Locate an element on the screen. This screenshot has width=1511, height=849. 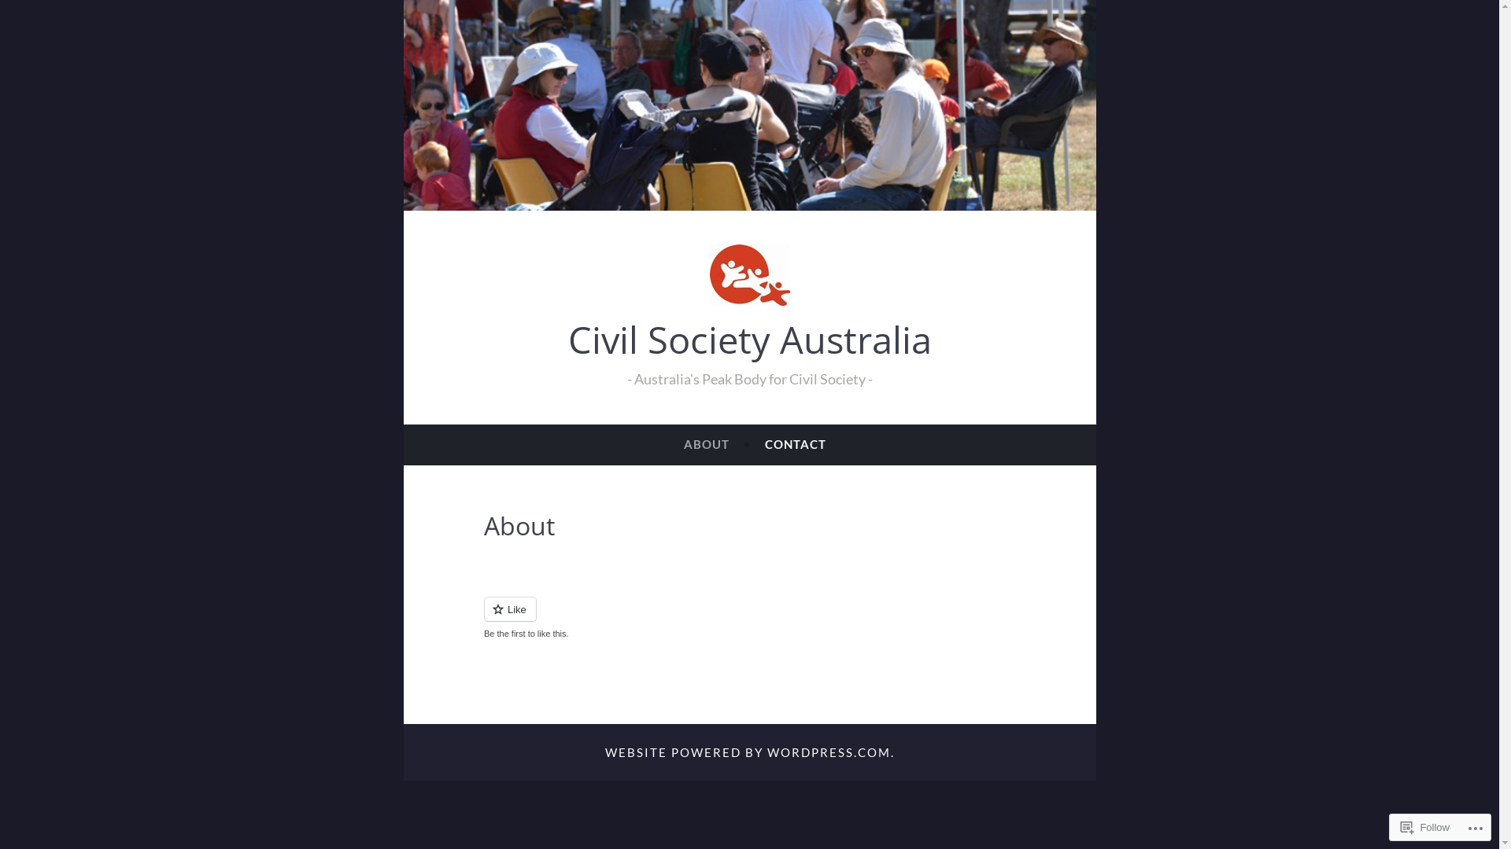
Like or Reblog is located at coordinates (749, 618).